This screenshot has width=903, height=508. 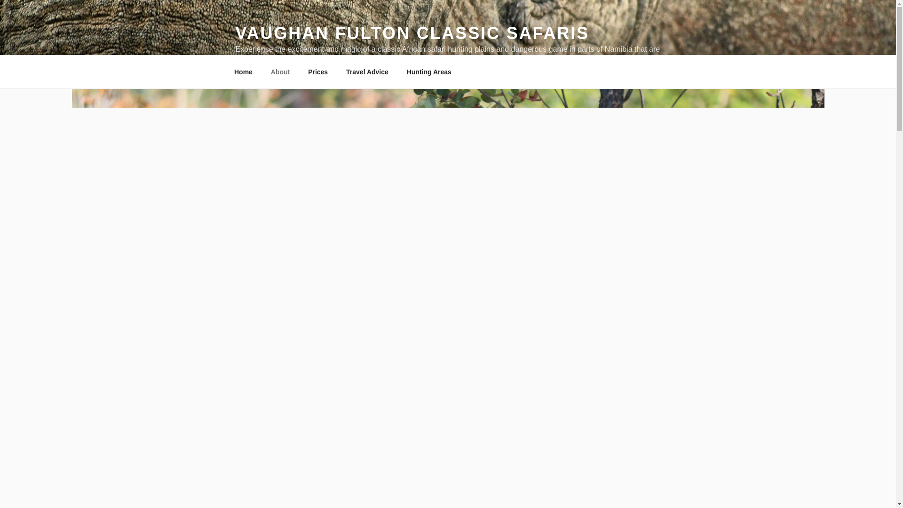 I want to click on Prices, so click(x=318, y=71).